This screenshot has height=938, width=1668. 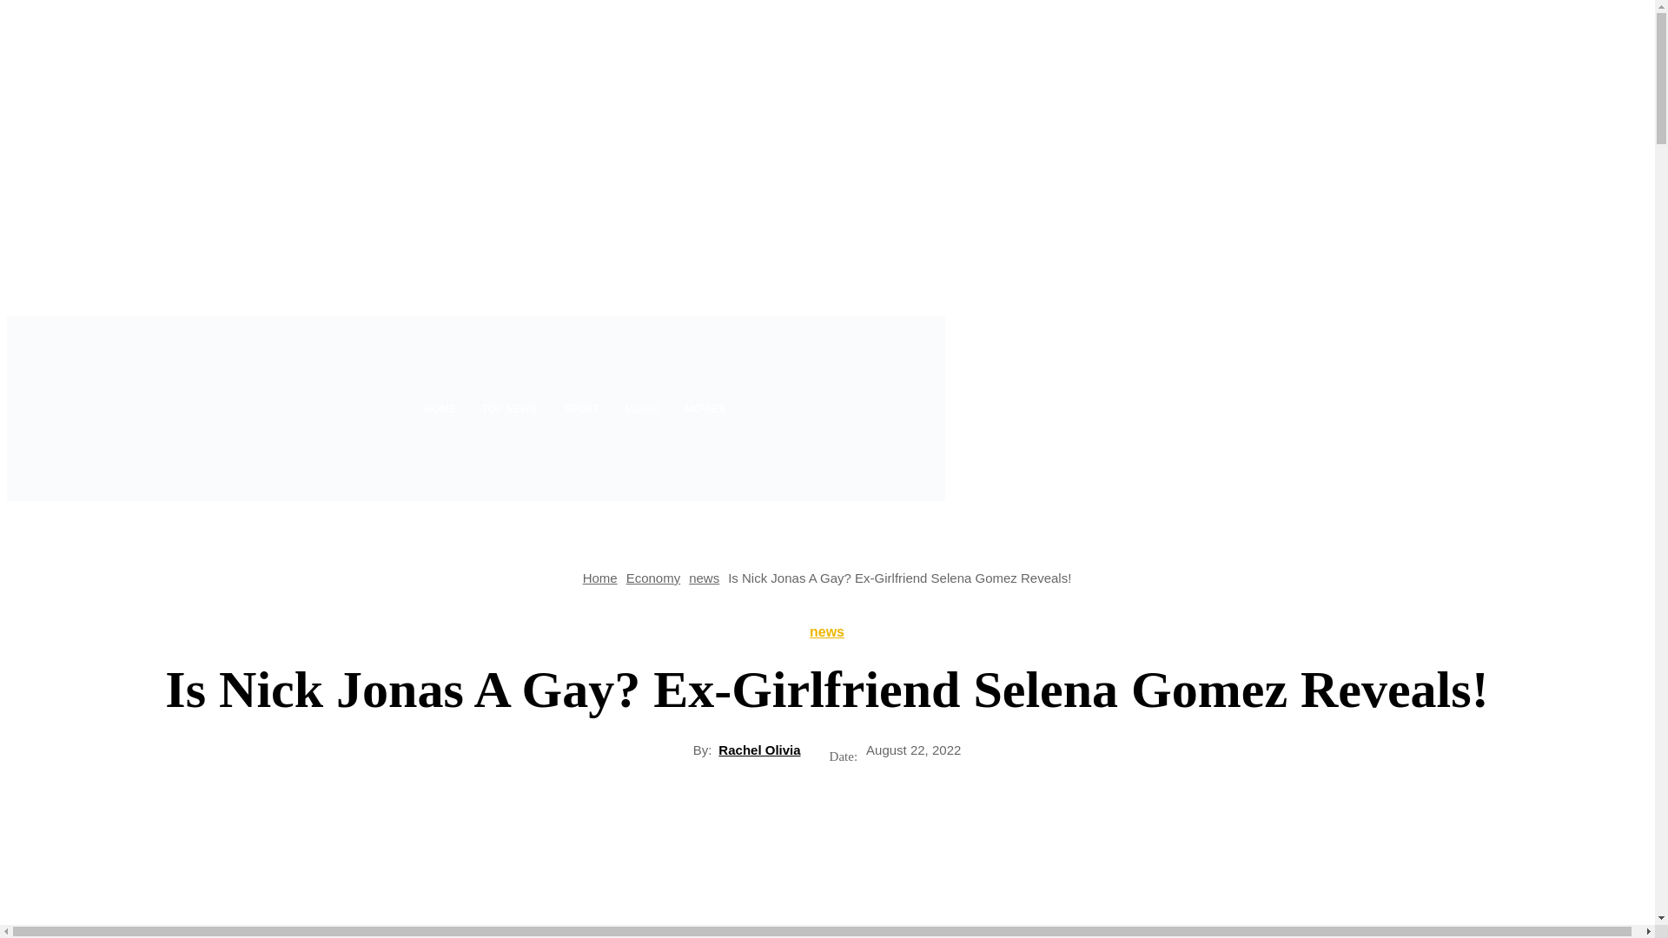 What do you see at coordinates (440, 408) in the screenshot?
I see `HOME` at bounding box center [440, 408].